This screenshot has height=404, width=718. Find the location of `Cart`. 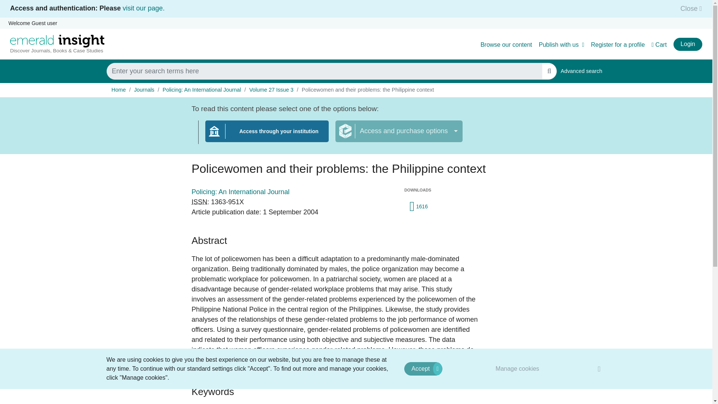

Cart is located at coordinates (659, 45).